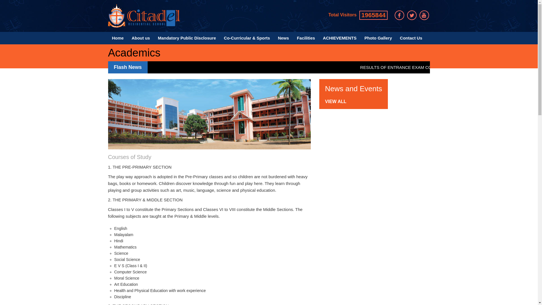  I want to click on Mandatory Public Disclosure, so click(187, 38).